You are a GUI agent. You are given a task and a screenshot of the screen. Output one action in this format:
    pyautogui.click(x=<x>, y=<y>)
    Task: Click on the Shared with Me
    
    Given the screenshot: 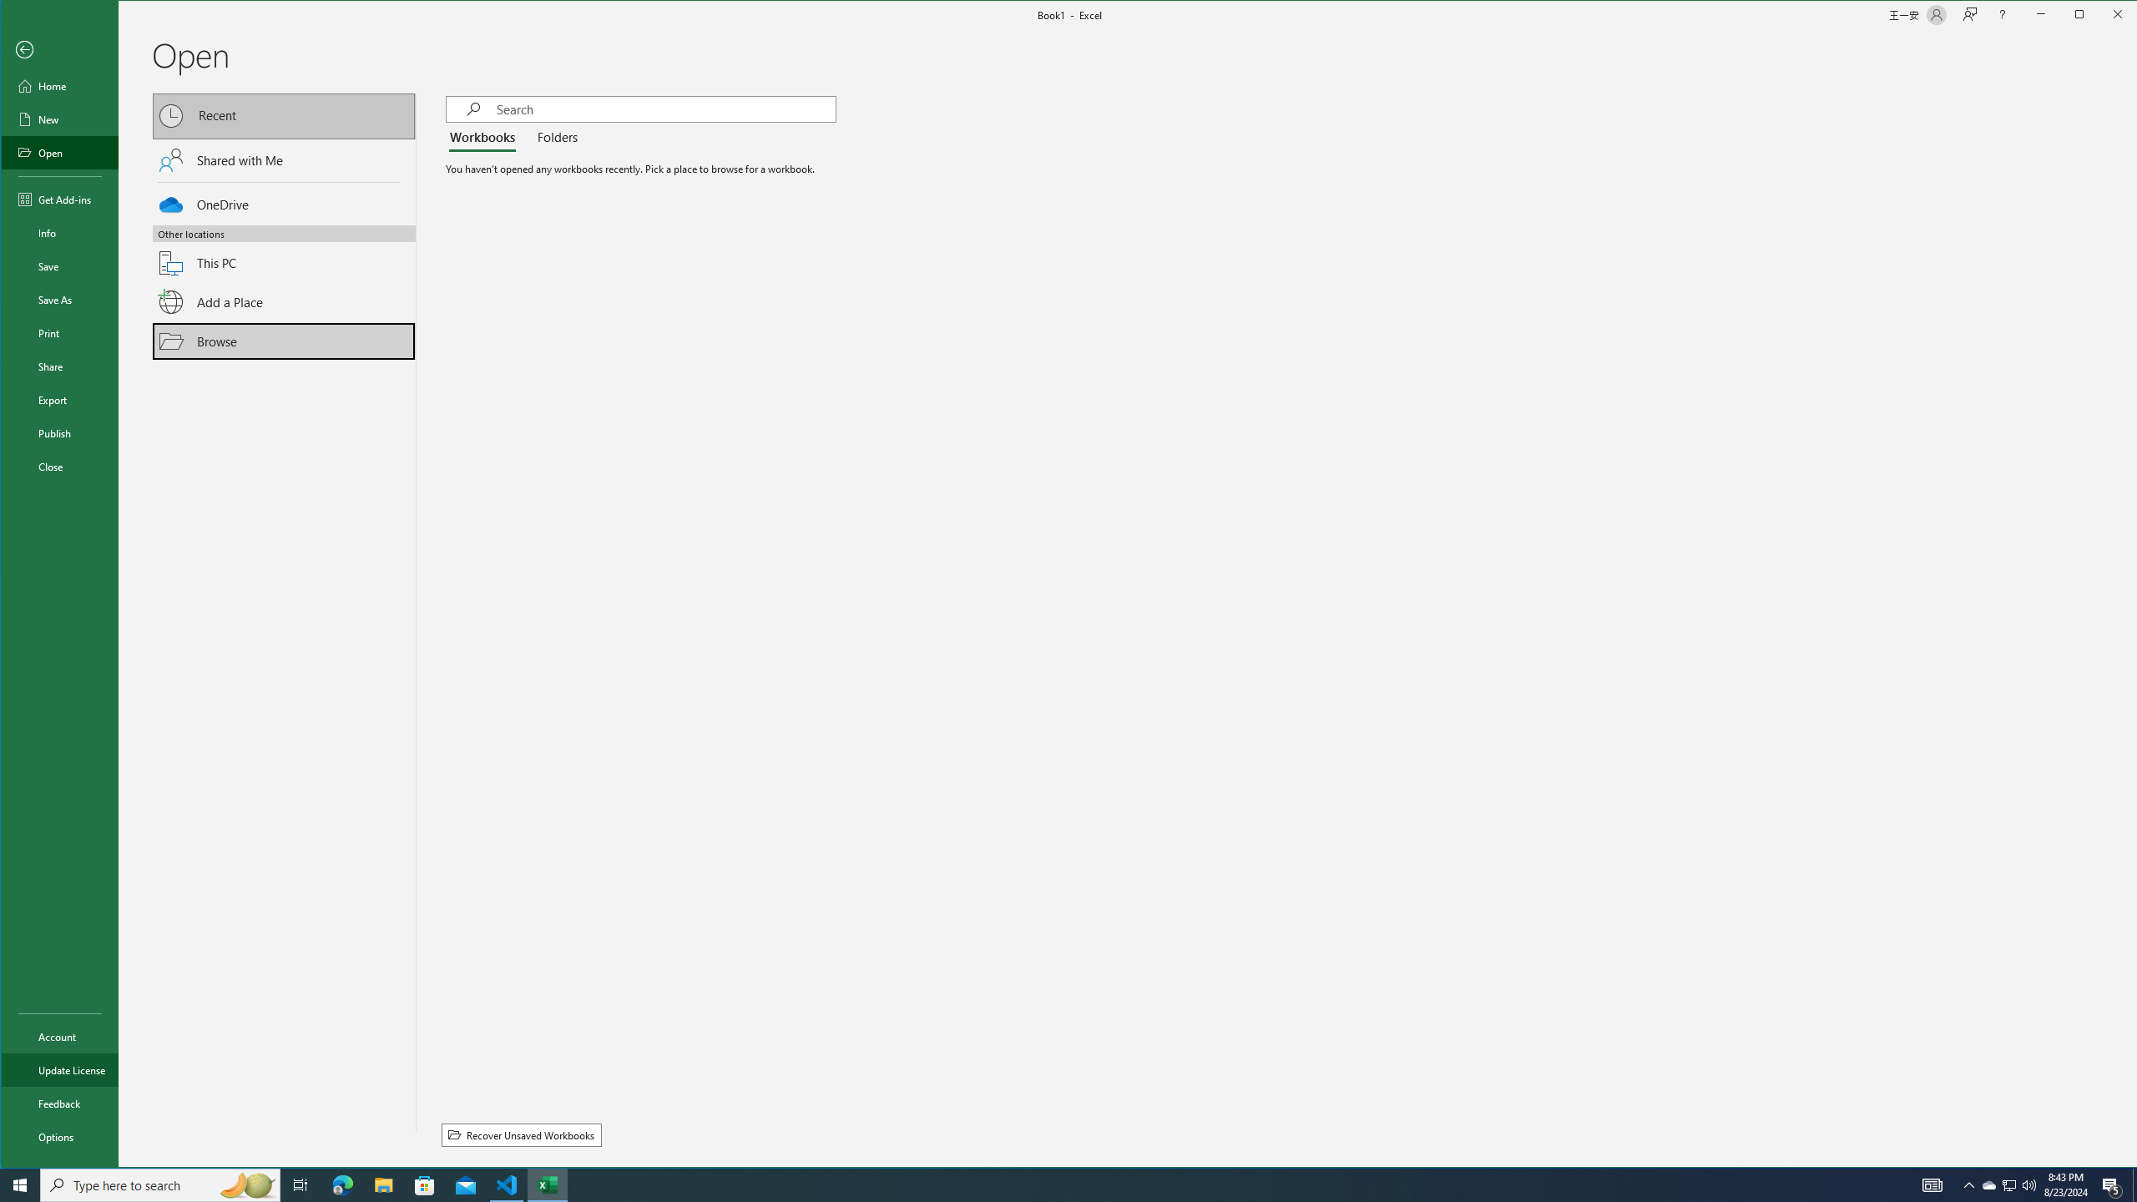 What is the action you would take?
    pyautogui.click(x=284, y=160)
    